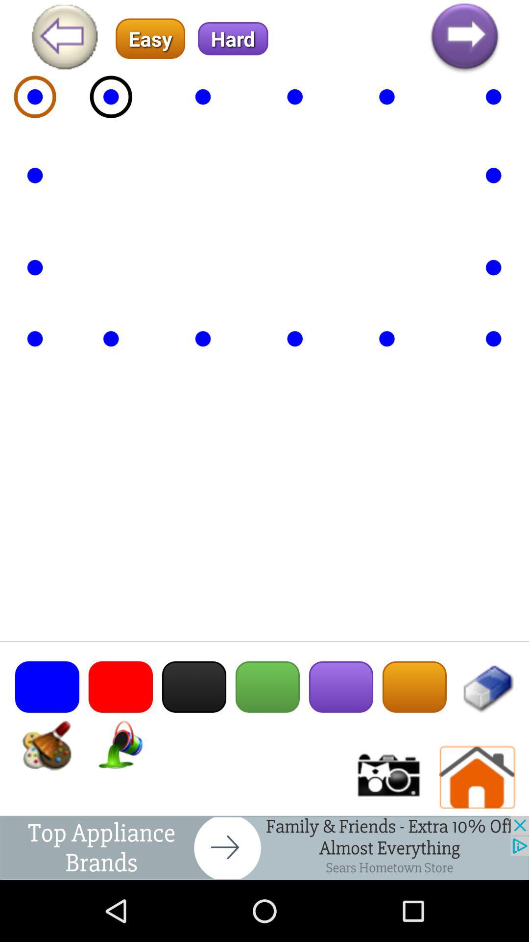 This screenshot has width=529, height=942. What do you see at coordinates (264, 848) in the screenshot?
I see `open advertisement` at bounding box center [264, 848].